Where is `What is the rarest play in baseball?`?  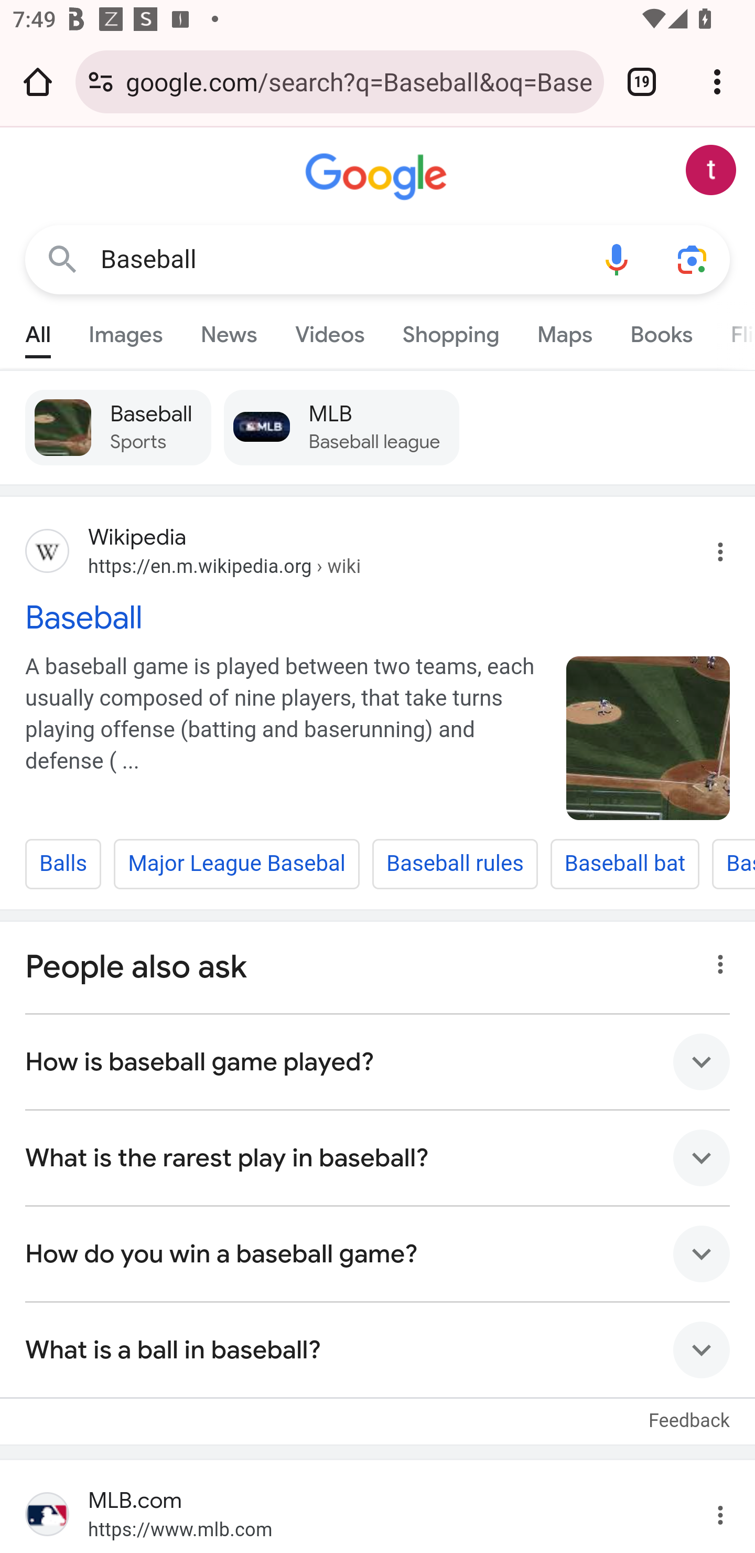 What is the rarest play in baseball? is located at coordinates (377, 1157).